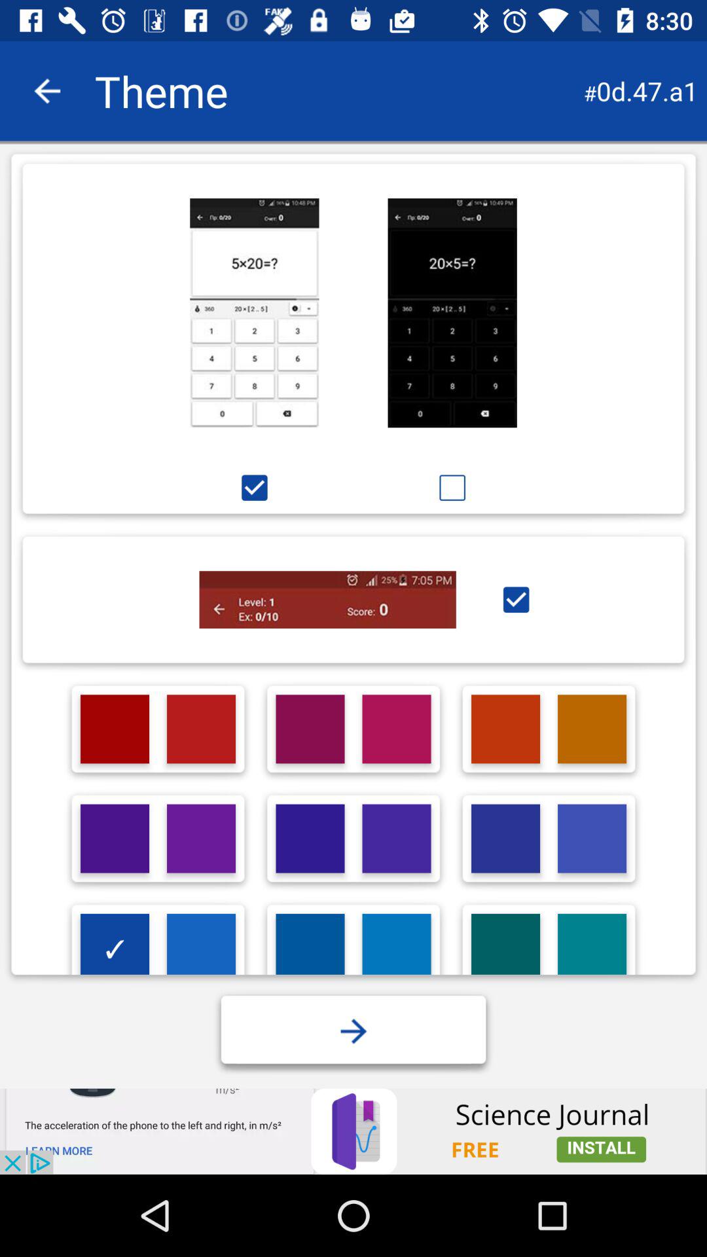 This screenshot has width=707, height=1257. I want to click on choose color, so click(397, 948).